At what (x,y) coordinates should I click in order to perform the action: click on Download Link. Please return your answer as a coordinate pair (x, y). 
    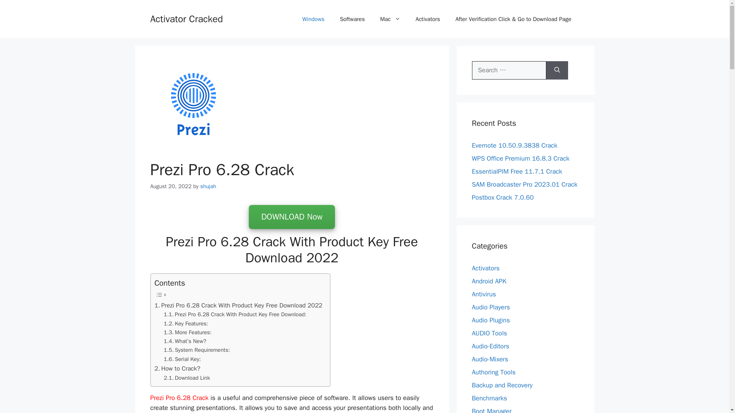
    Looking at the image, I should click on (187, 378).